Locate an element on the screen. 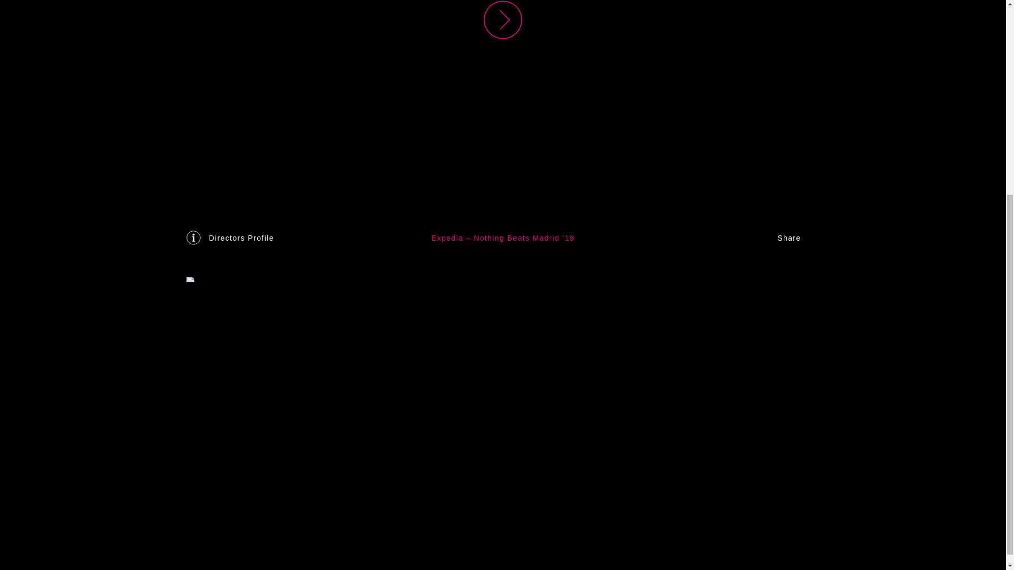 The image size is (1014, 570). Share is located at coordinates (799, 237).